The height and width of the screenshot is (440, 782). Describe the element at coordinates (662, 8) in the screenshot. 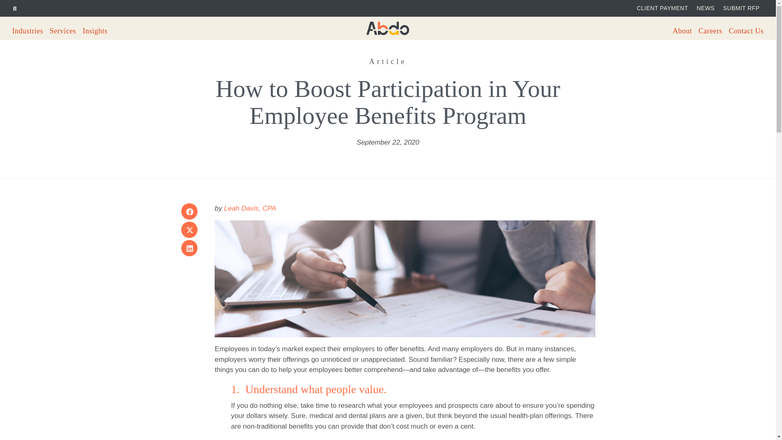

I see `CLIENT PAYMENT` at that location.